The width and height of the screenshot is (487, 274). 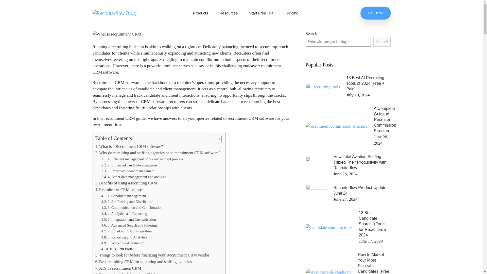 I want to click on 8. Reporting and Analytics, so click(x=124, y=237).